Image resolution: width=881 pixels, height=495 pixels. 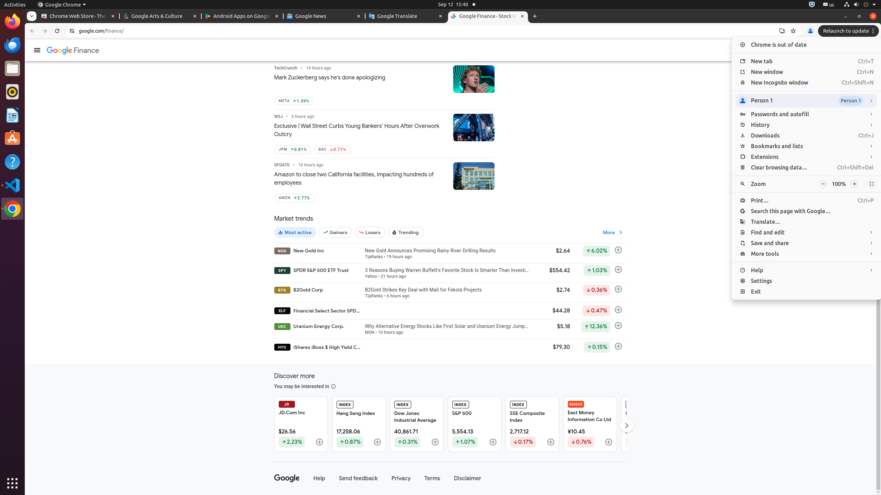 I want to click on Settings, so click(x=806, y=281).